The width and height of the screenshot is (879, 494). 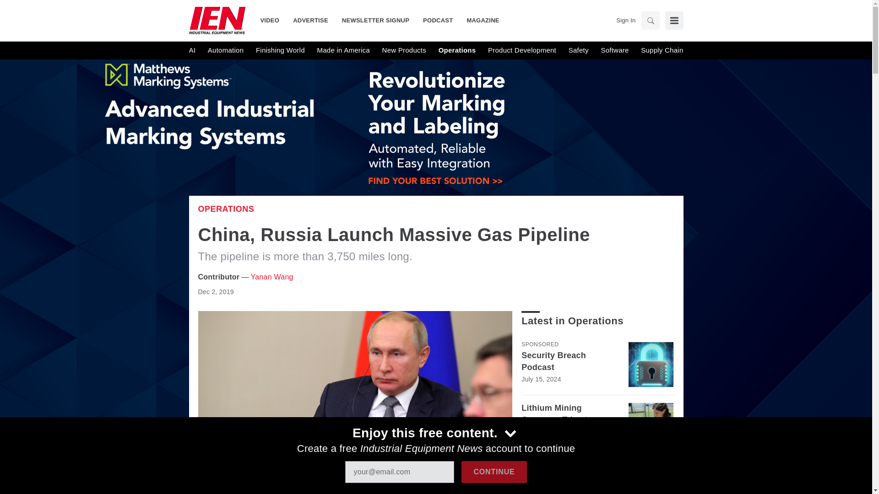 What do you see at coordinates (310, 20) in the screenshot?
I see `ADVERTISE` at bounding box center [310, 20].